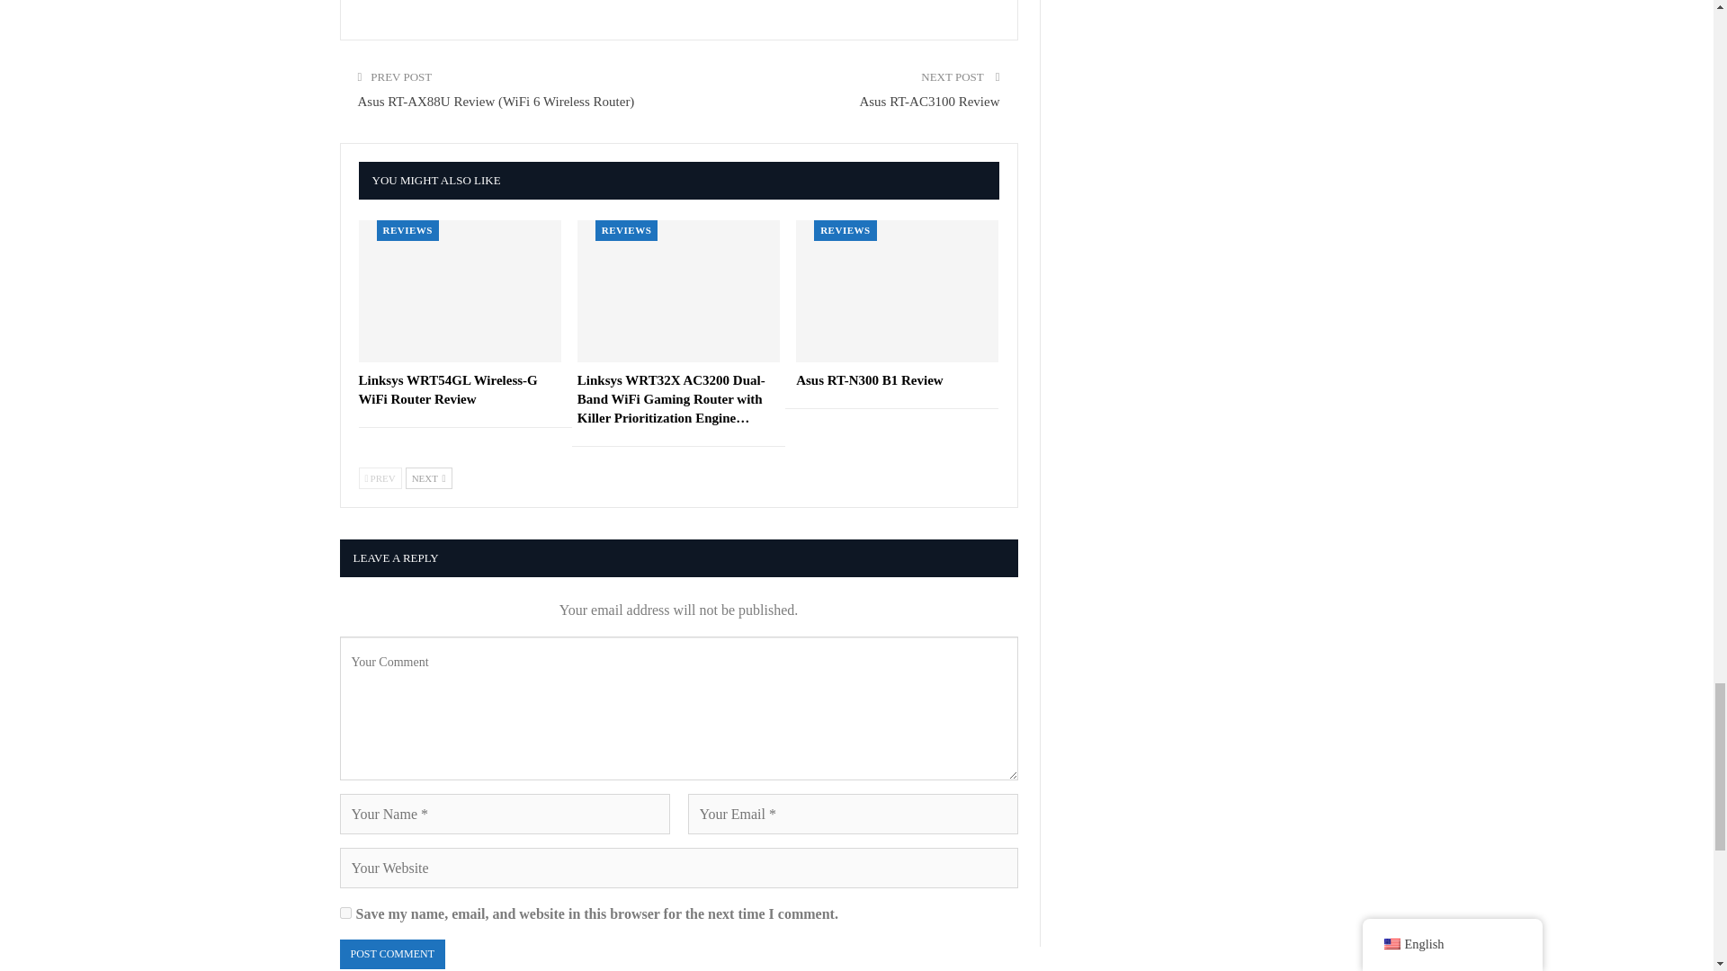  I want to click on Post Comment, so click(392, 954).